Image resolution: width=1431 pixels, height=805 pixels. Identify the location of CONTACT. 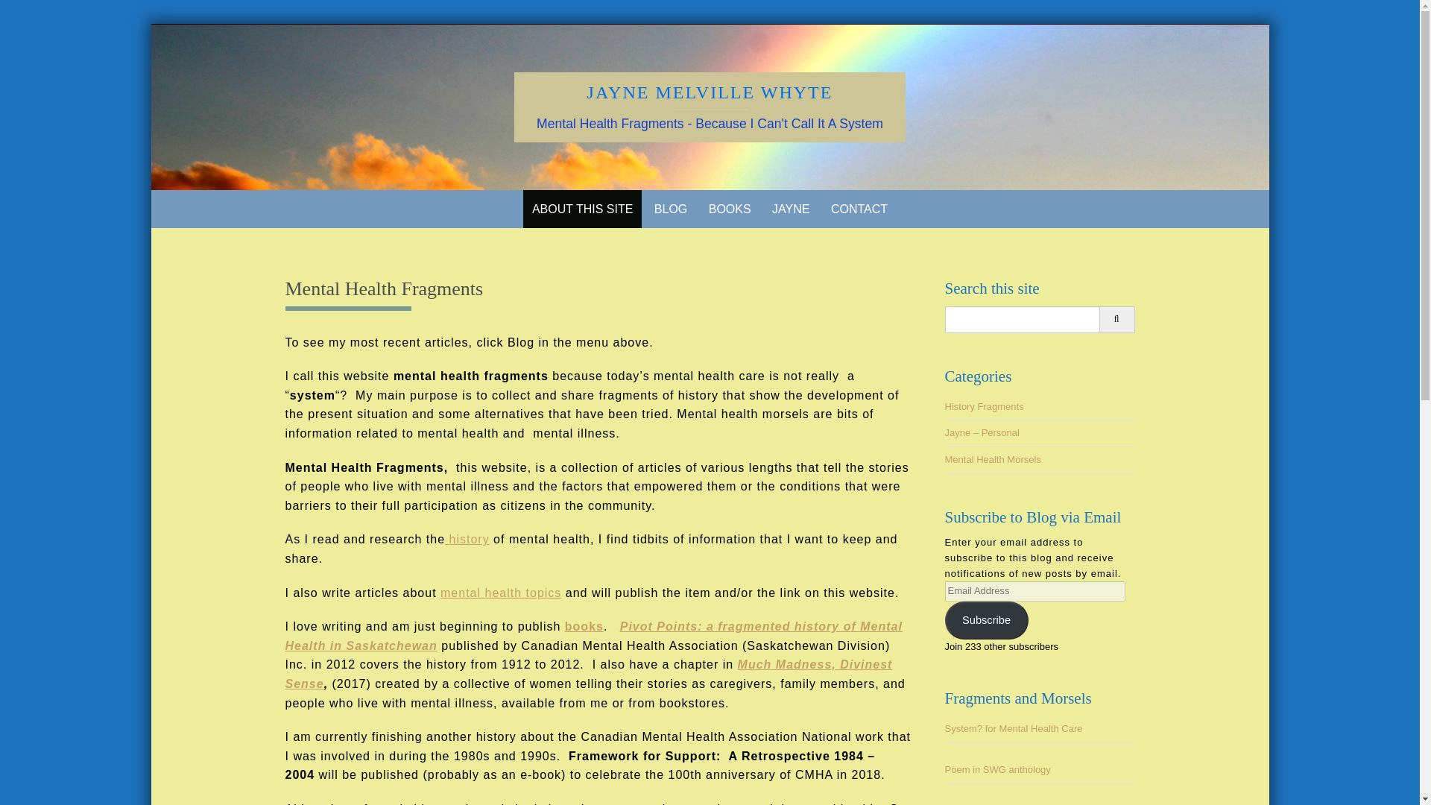
(859, 209).